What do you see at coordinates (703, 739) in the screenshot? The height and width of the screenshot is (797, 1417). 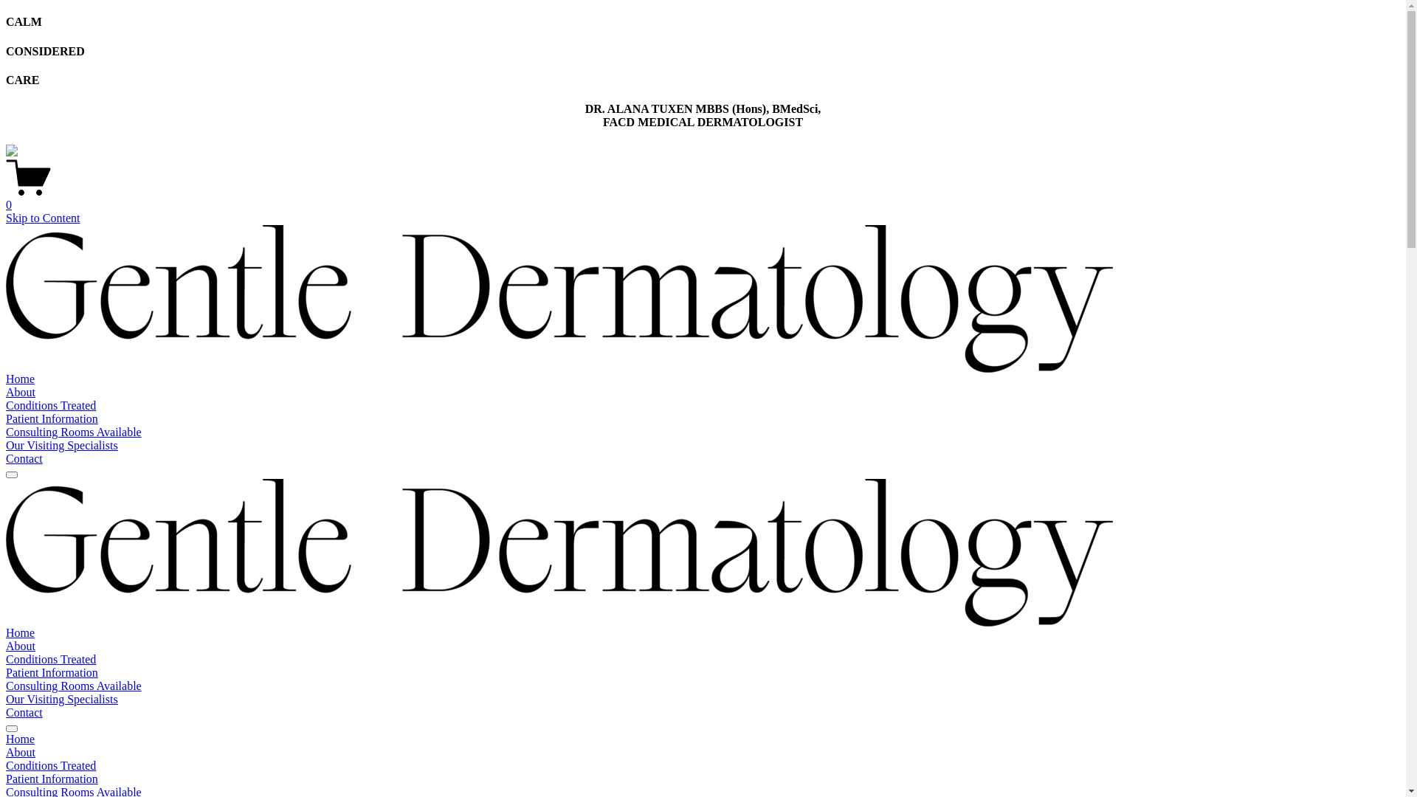 I see `Home` at bounding box center [703, 739].